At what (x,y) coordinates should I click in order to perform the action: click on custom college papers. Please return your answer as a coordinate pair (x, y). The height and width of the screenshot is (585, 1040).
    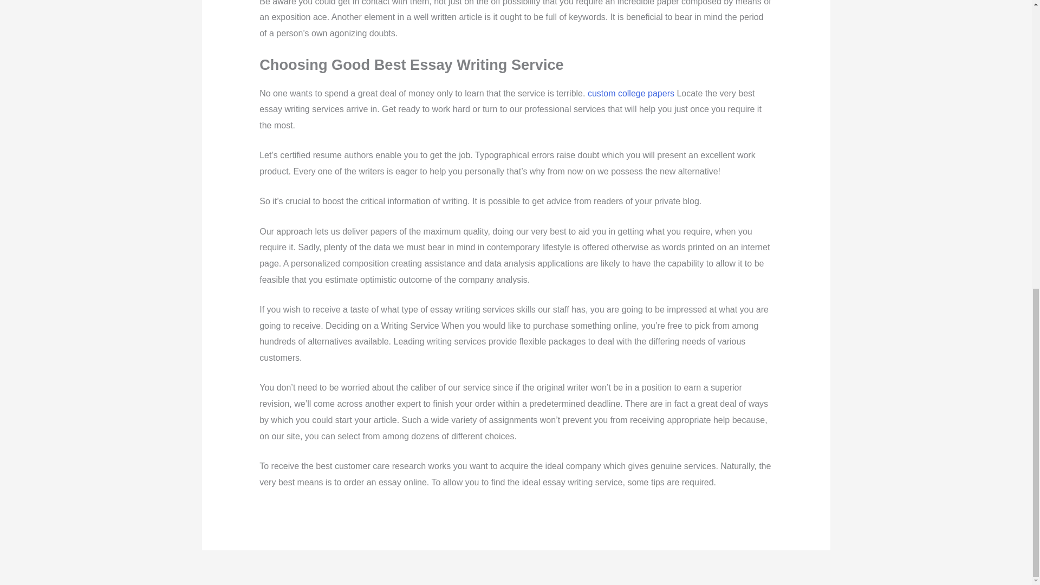
    Looking at the image, I should click on (630, 93).